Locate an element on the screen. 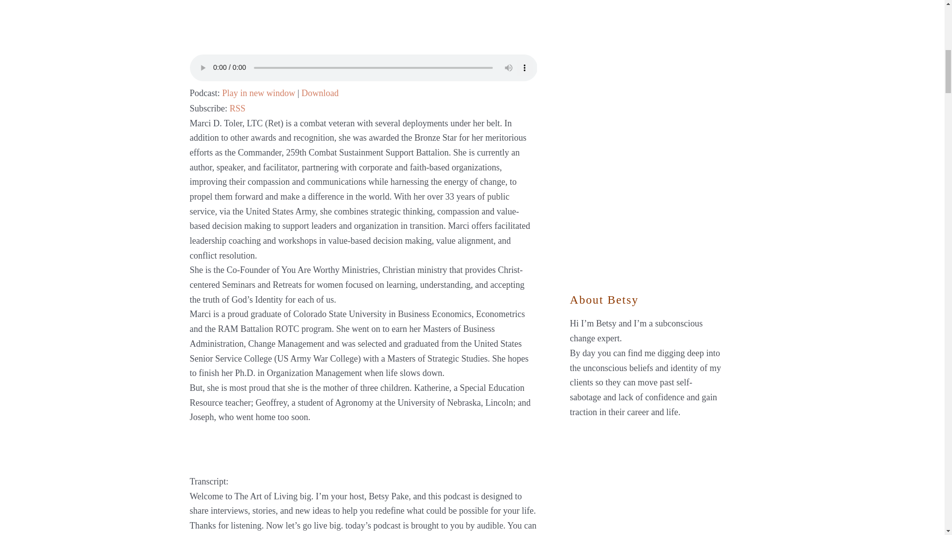  RSS is located at coordinates (237, 108).